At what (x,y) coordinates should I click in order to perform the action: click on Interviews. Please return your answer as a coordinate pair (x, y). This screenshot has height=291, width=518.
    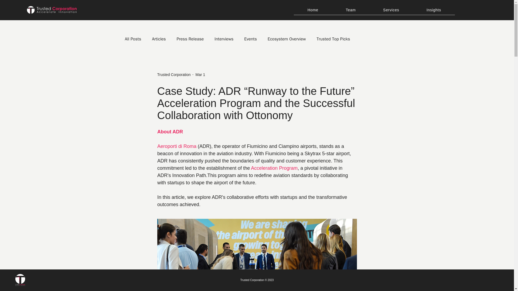
    Looking at the image, I should click on (224, 39).